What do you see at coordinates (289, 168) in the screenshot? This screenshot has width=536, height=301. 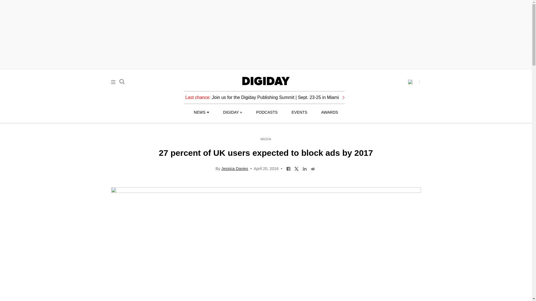 I see `Share on Facebook` at bounding box center [289, 168].